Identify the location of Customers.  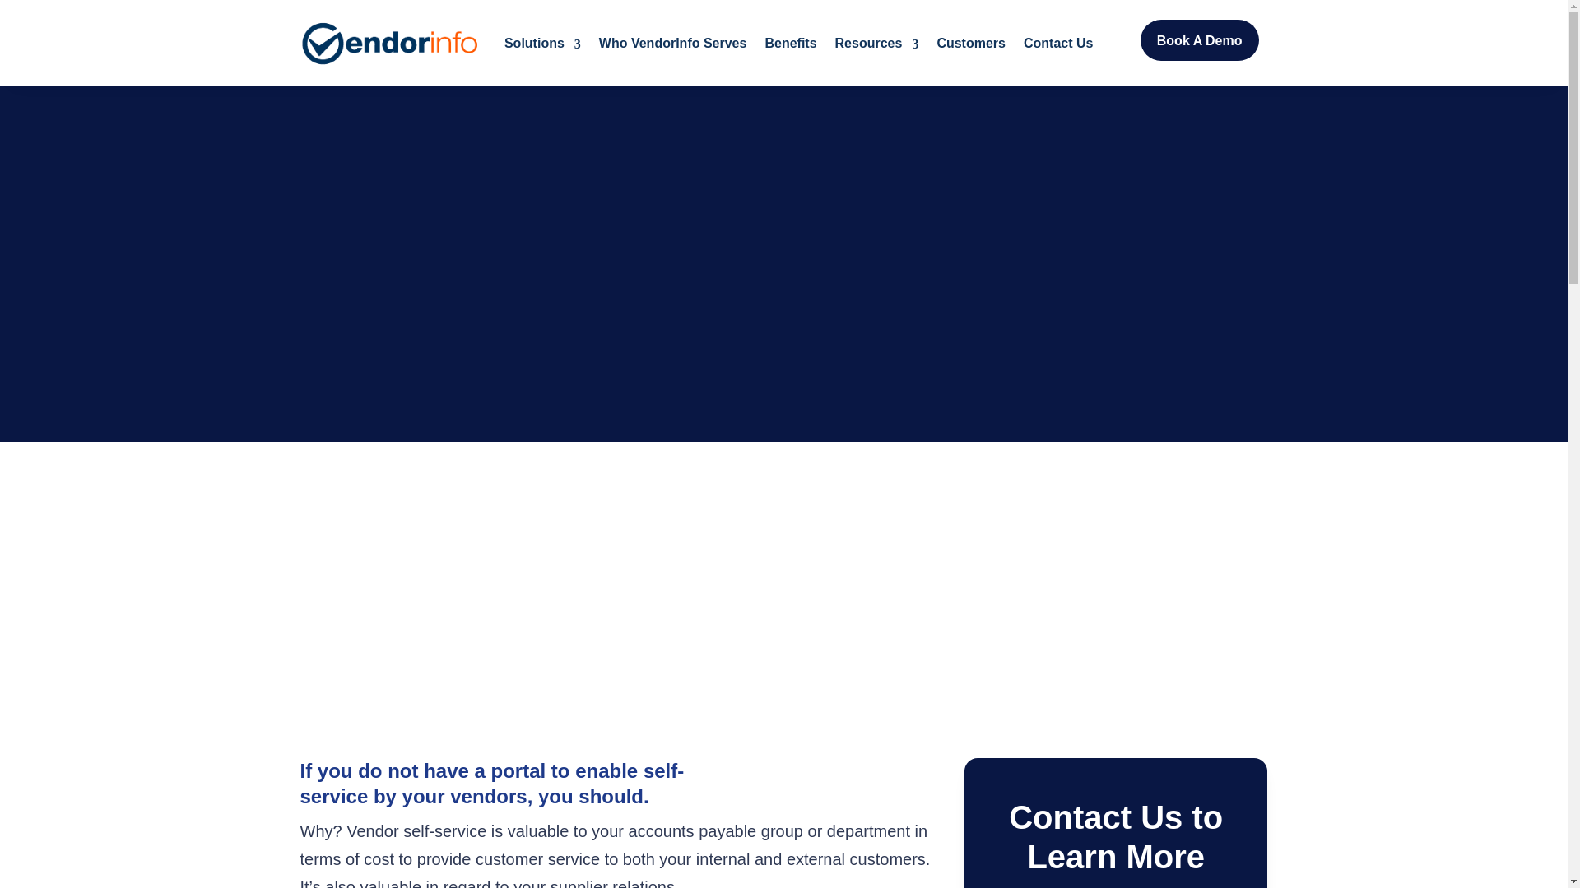
(971, 43).